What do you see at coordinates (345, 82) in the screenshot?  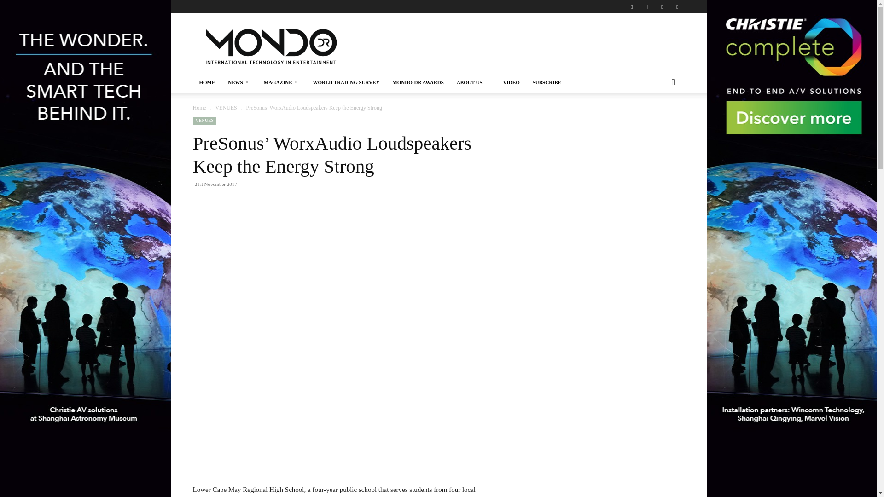 I see `WORLD TRADING SURVEY` at bounding box center [345, 82].